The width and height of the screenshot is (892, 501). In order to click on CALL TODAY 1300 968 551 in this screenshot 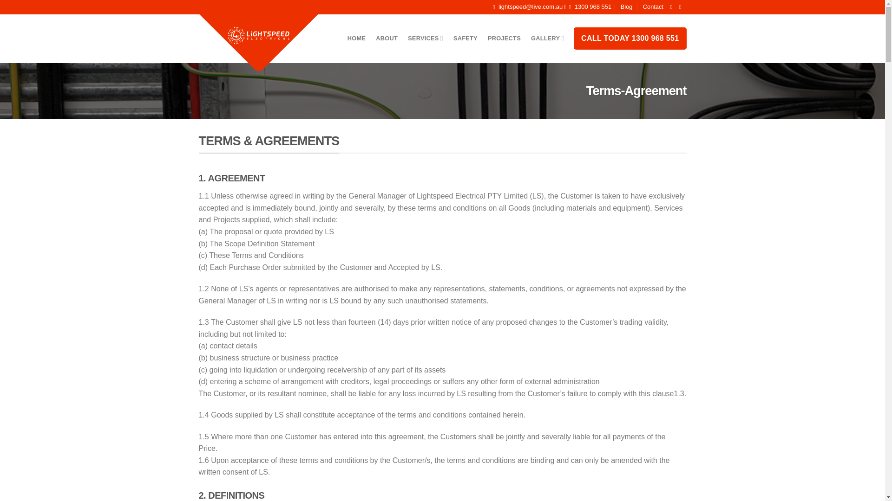, I will do `click(653, 7)`.